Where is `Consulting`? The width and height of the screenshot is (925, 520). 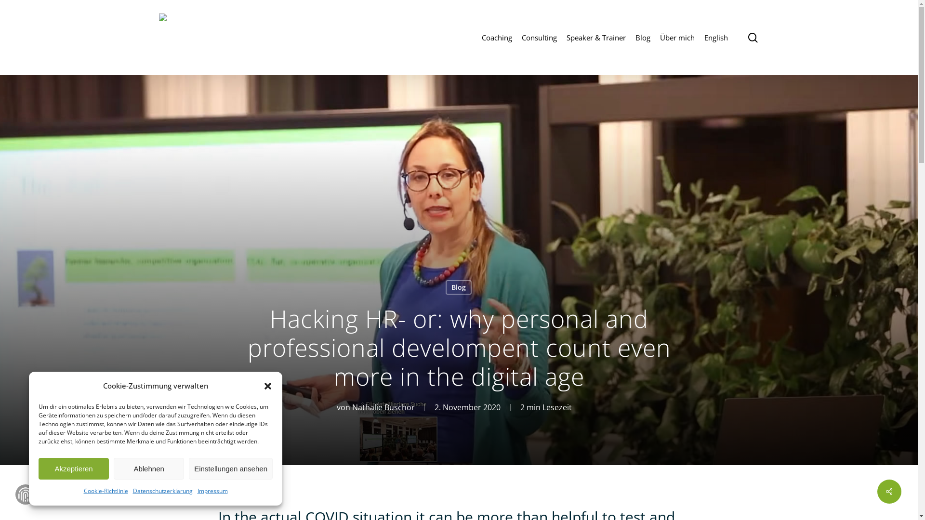
Consulting is located at coordinates (540, 38).